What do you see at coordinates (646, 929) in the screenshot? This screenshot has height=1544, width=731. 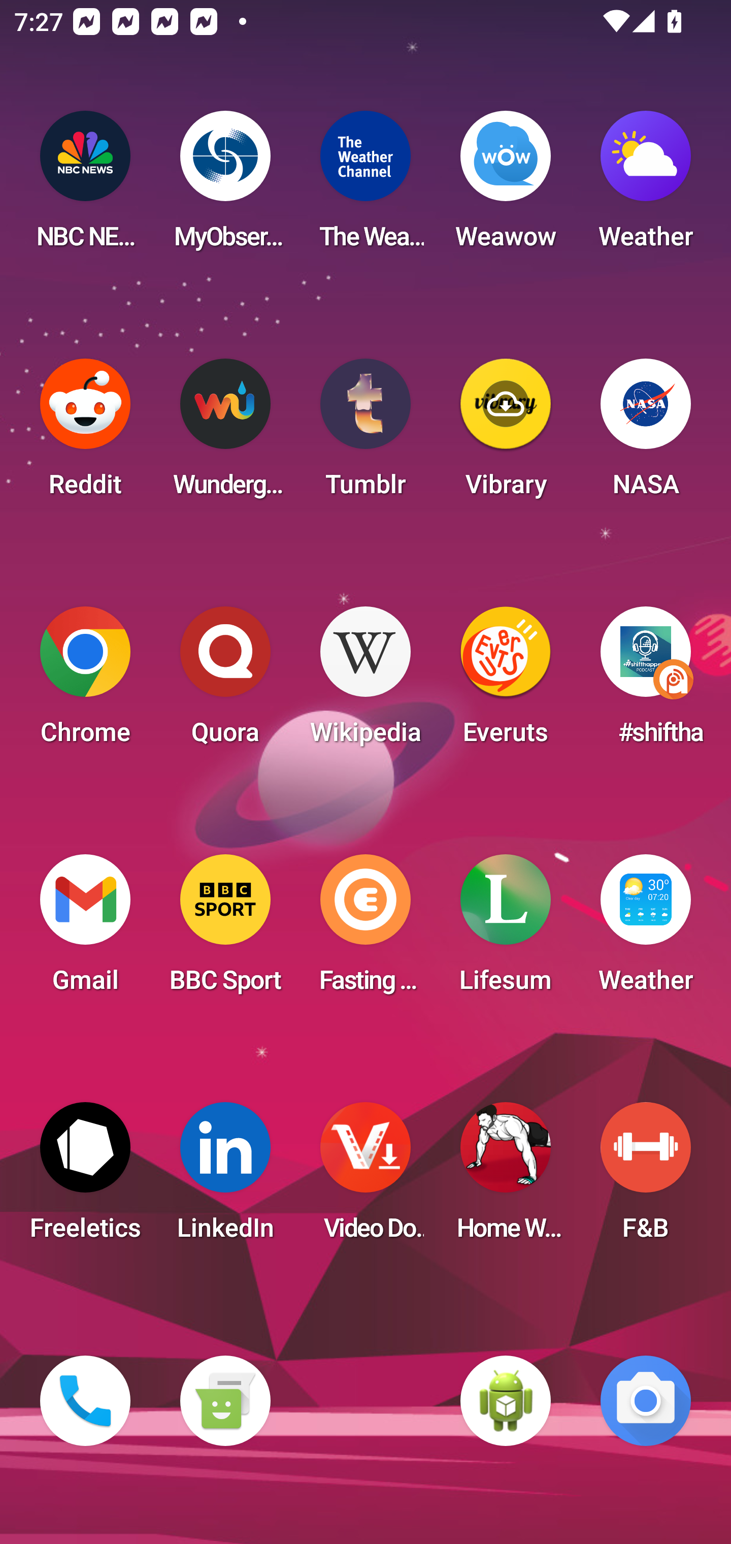 I see `Weather` at bounding box center [646, 929].